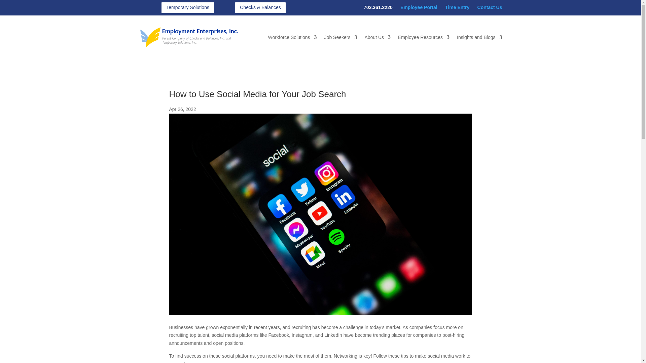 The height and width of the screenshot is (363, 646). Describe the element at coordinates (490, 7) in the screenshot. I see `Contact Us` at that location.